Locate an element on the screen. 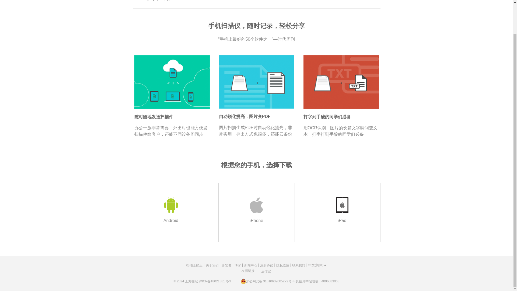  iPad is located at coordinates (342, 212).